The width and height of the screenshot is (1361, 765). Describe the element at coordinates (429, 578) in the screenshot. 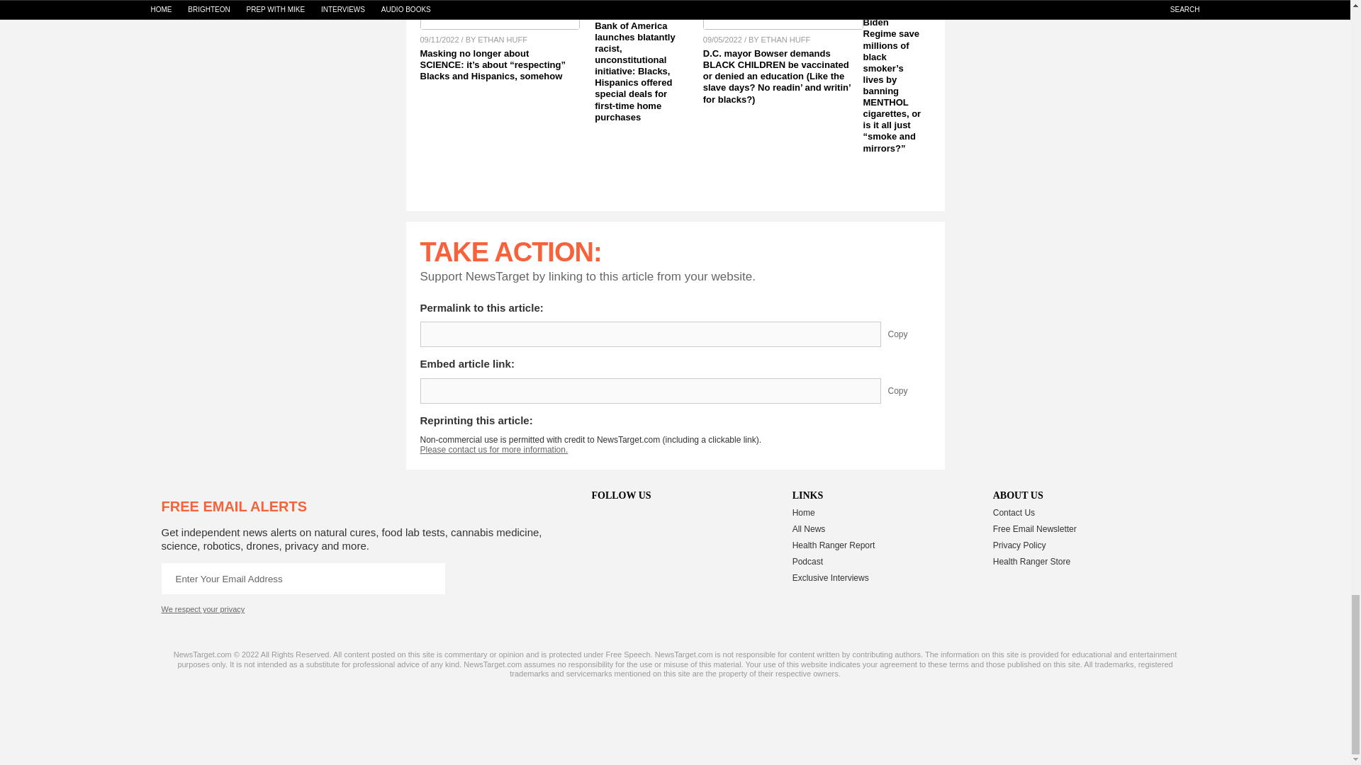

I see `Continue` at that location.